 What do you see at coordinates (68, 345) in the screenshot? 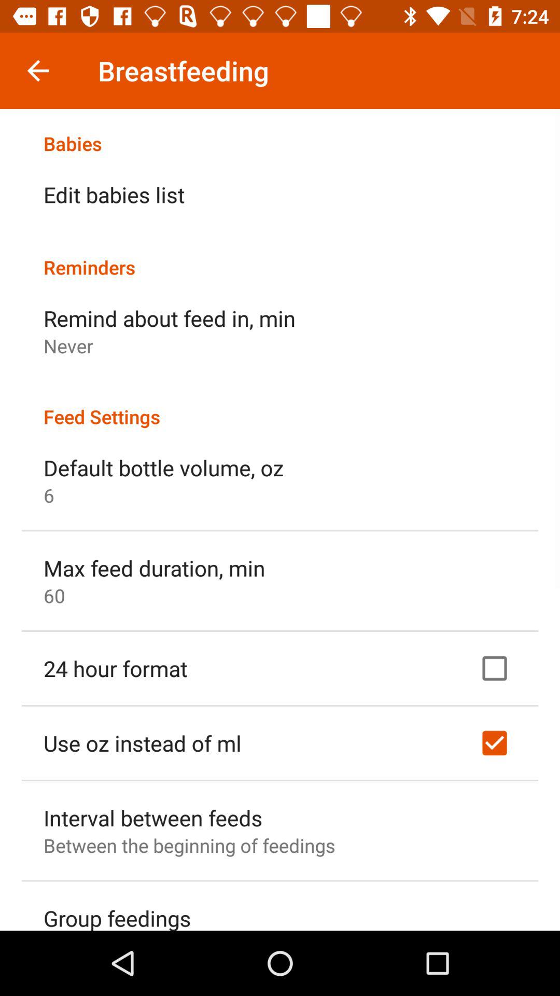
I see `flip until the never icon` at bounding box center [68, 345].